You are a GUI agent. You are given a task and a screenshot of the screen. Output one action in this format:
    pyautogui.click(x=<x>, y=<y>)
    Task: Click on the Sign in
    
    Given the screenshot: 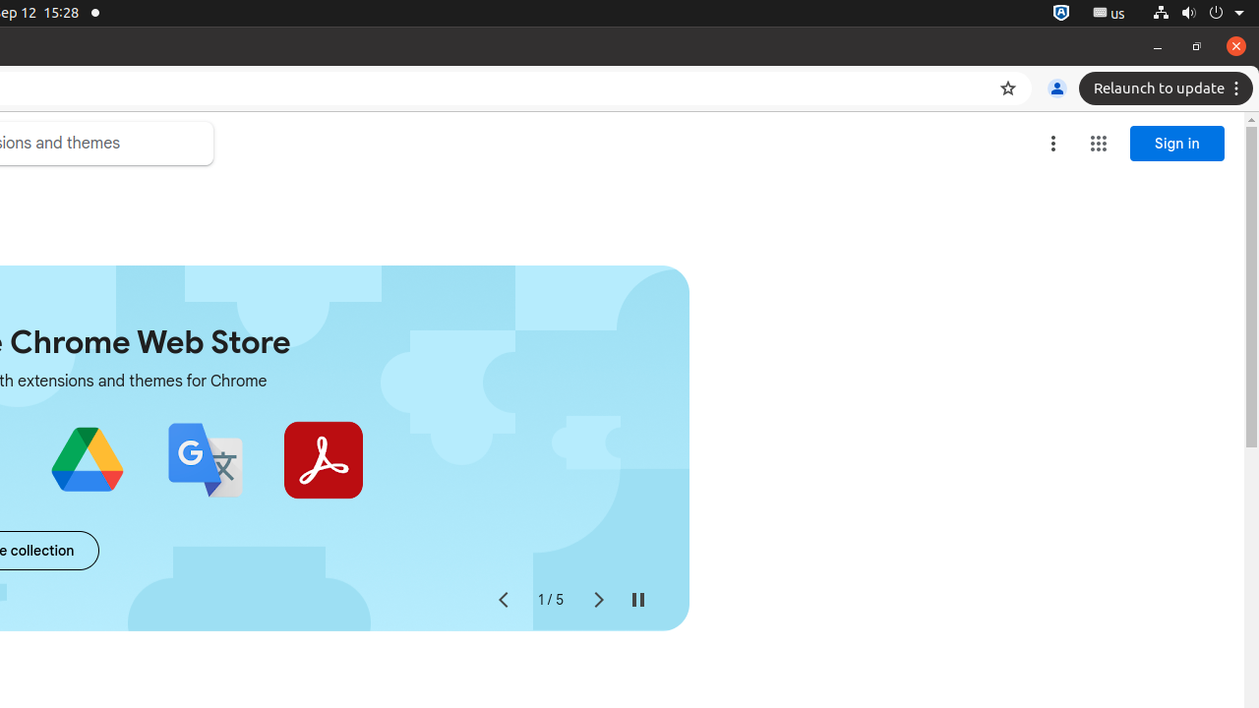 What is the action you would take?
    pyautogui.click(x=1177, y=144)
    